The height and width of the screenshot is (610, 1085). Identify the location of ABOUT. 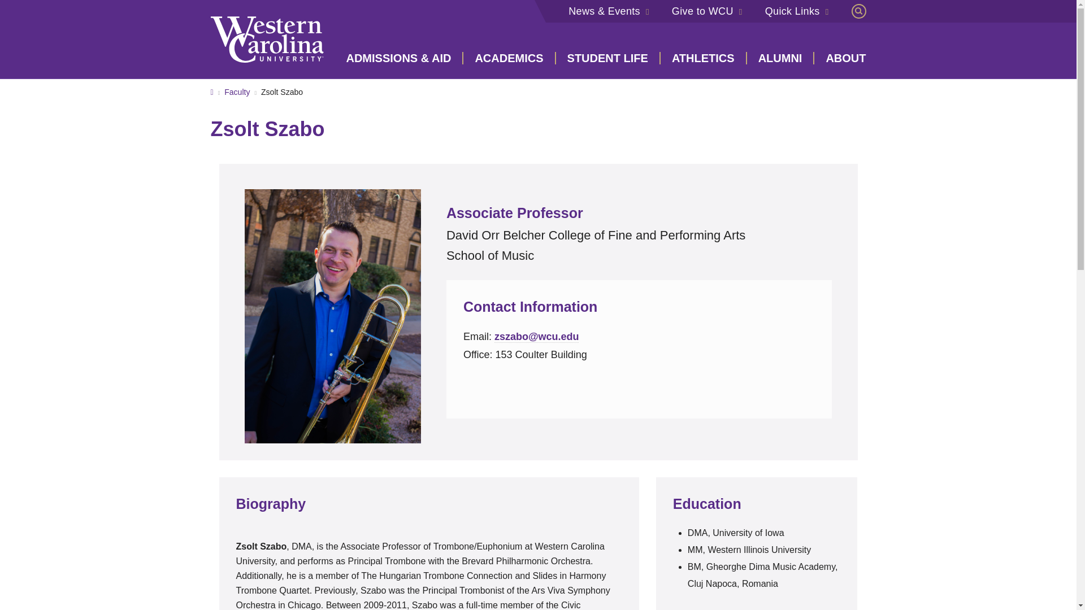
(840, 58).